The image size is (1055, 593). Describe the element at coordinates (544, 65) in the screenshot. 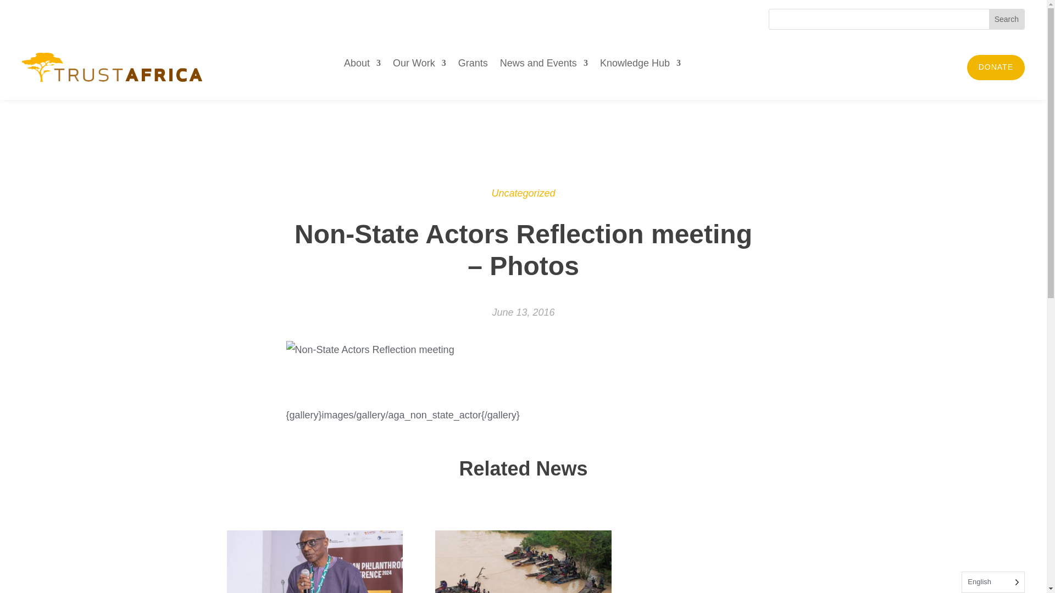

I see `News and Events` at that location.